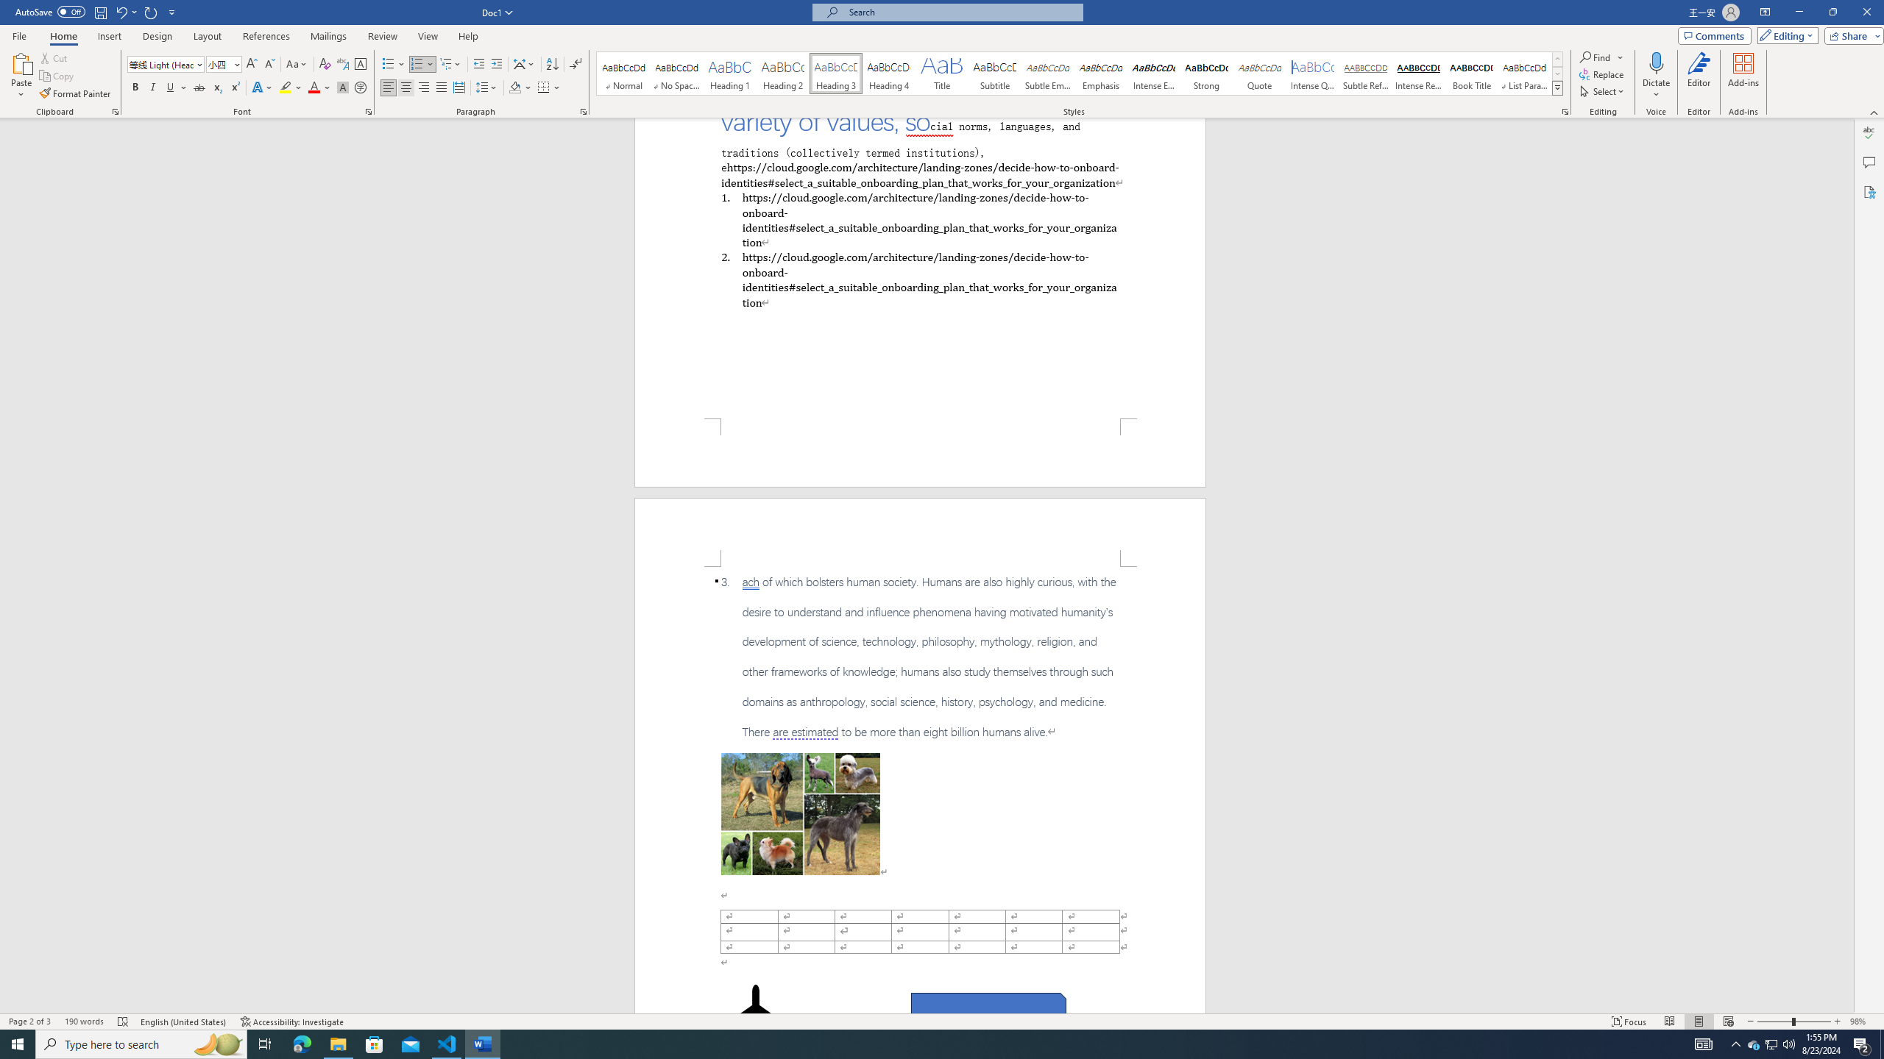 The height and width of the screenshot is (1059, 1884). Describe the element at coordinates (994, 74) in the screenshot. I see `Subtitle` at that location.